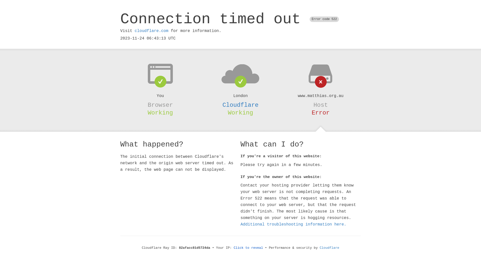 The image size is (481, 270). What do you see at coordinates (329, 248) in the screenshot?
I see `Cloudflare` at bounding box center [329, 248].